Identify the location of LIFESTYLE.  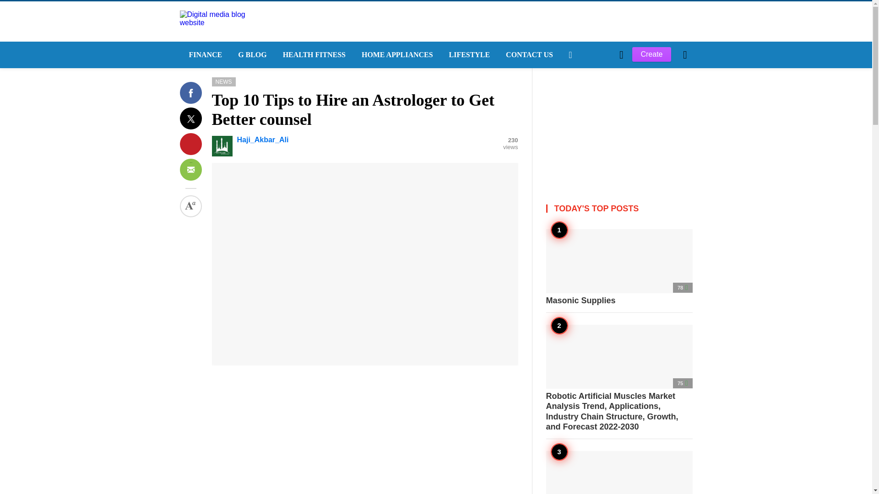
(469, 55).